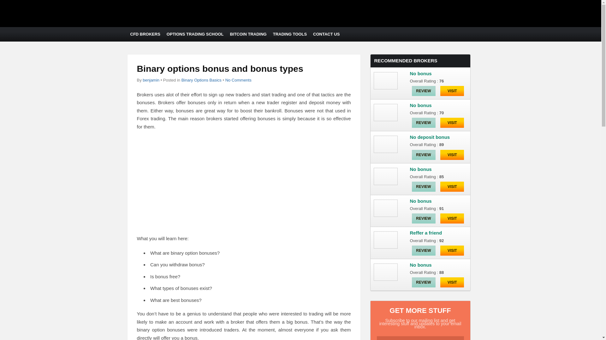  What do you see at coordinates (238, 80) in the screenshot?
I see `No Comments` at bounding box center [238, 80].